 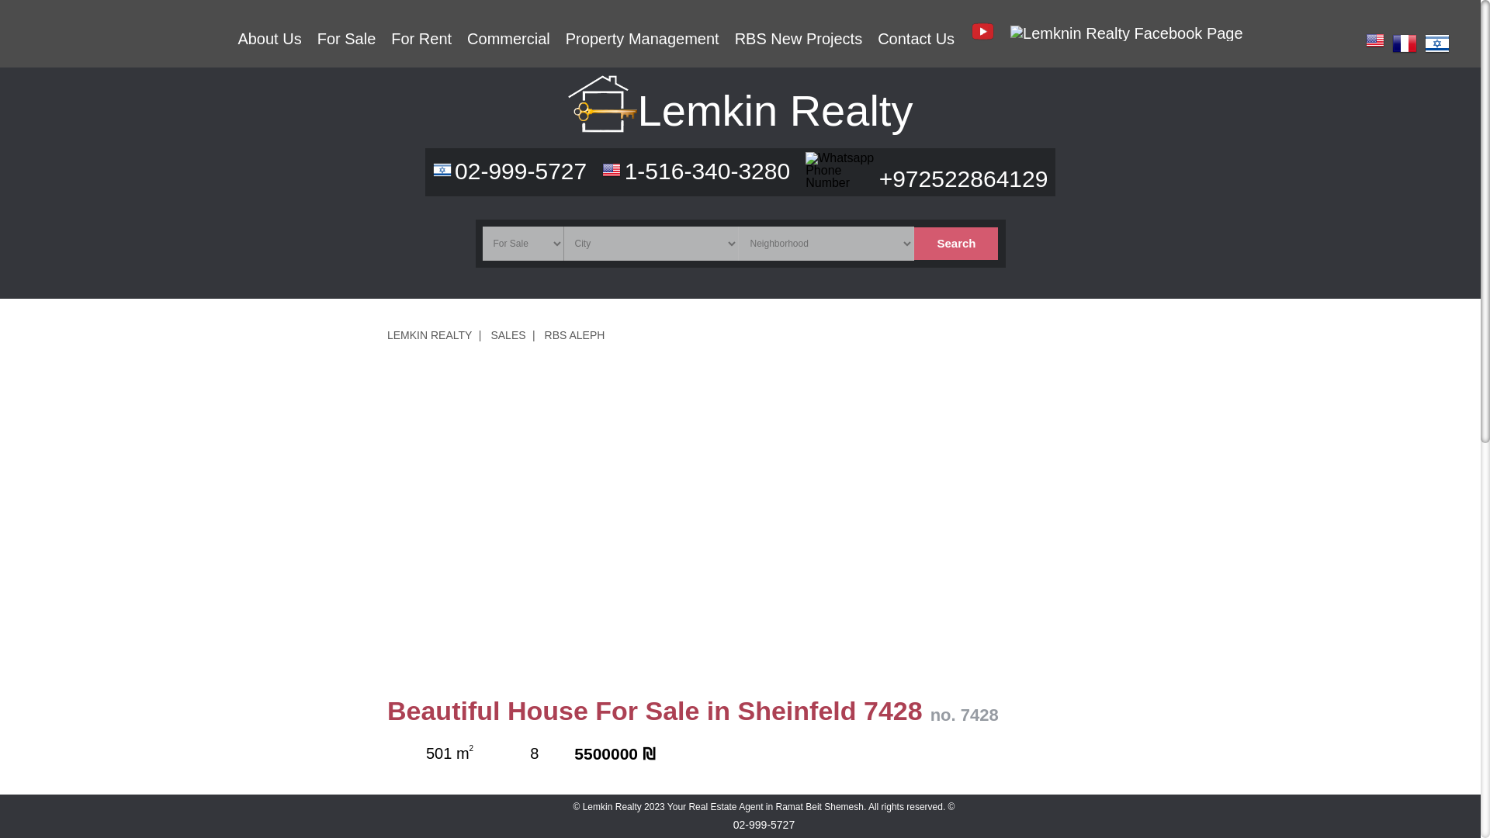 What do you see at coordinates (1437, 43) in the screenshot?
I see `View Website in Hebrew` at bounding box center [1437, 43].